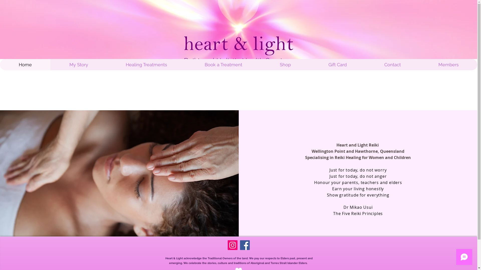 This screenshot has height=270, width=481. What do you see at coordinates (357, 14) in the screenshot?
I see `0` at bounding box center [357, 14].